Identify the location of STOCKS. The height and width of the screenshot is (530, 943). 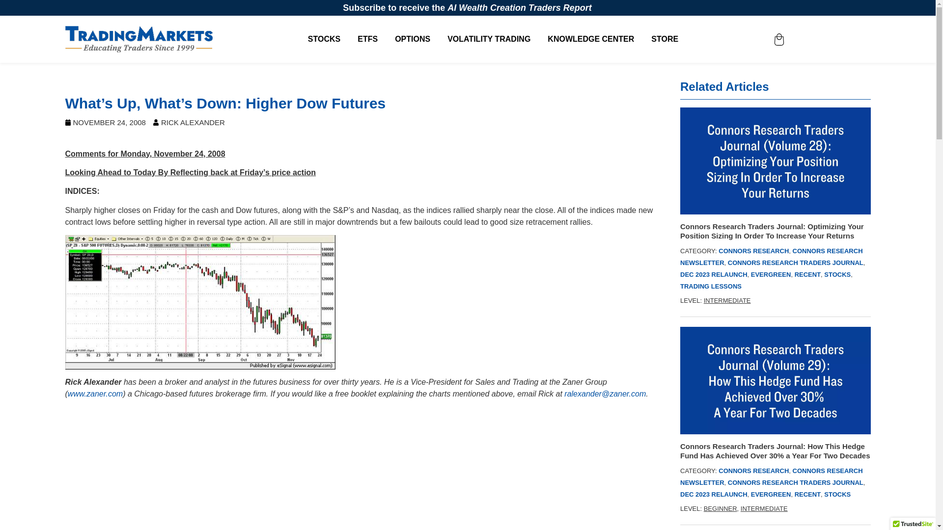
(837, 274).